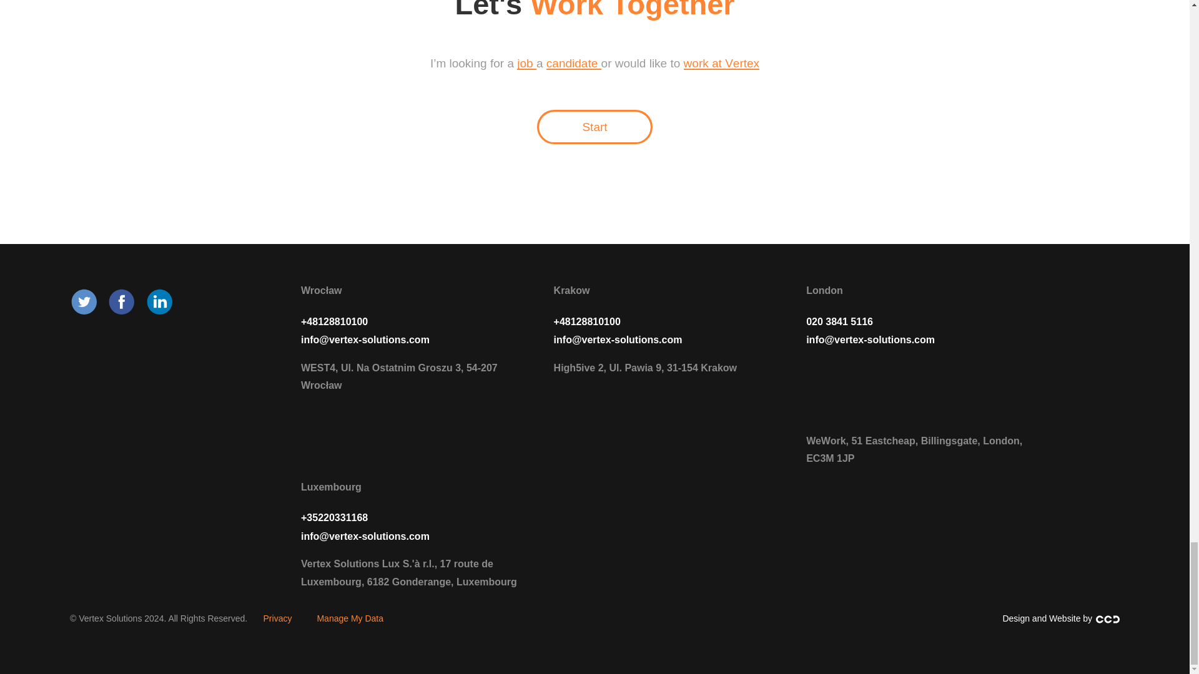  Describe the element at coordinates (572, 290) in the screenshot. I see `London` at that location.